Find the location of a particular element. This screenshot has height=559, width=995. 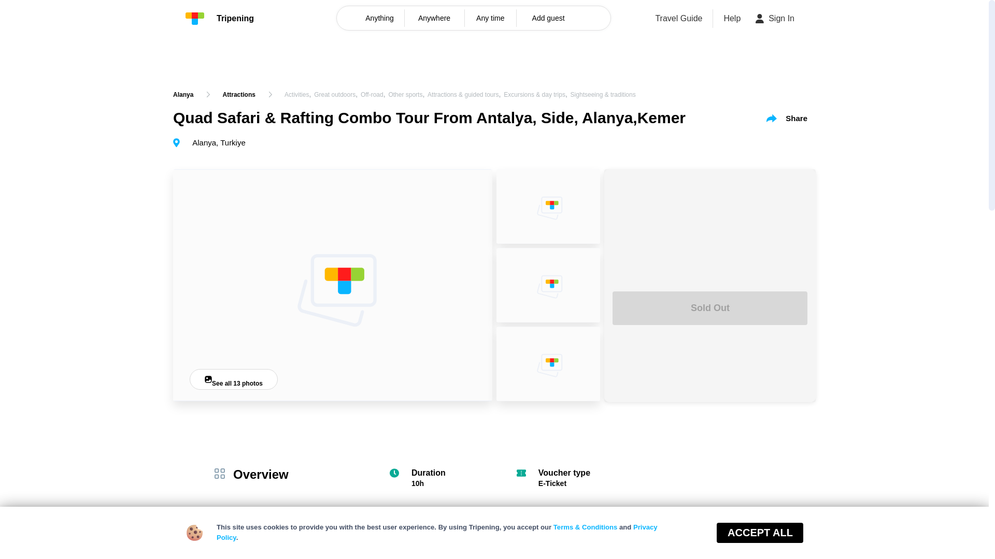

Share is located at coordinates (787, 118).